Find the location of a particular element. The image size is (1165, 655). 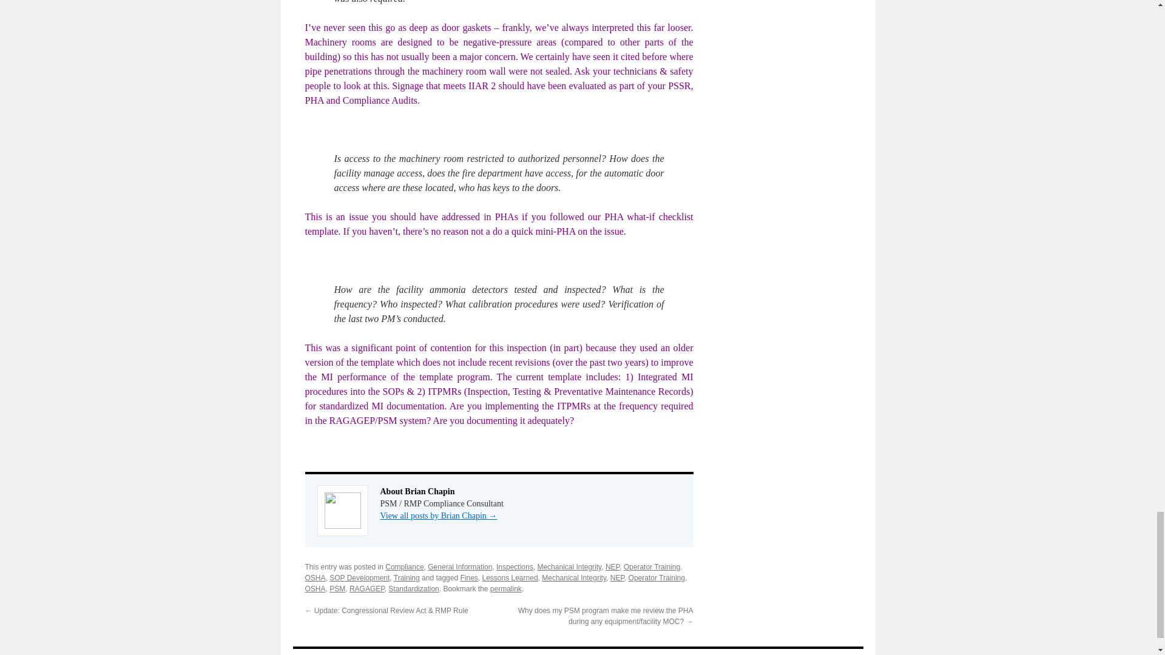

Standardization is located at coordinates (413, 589).